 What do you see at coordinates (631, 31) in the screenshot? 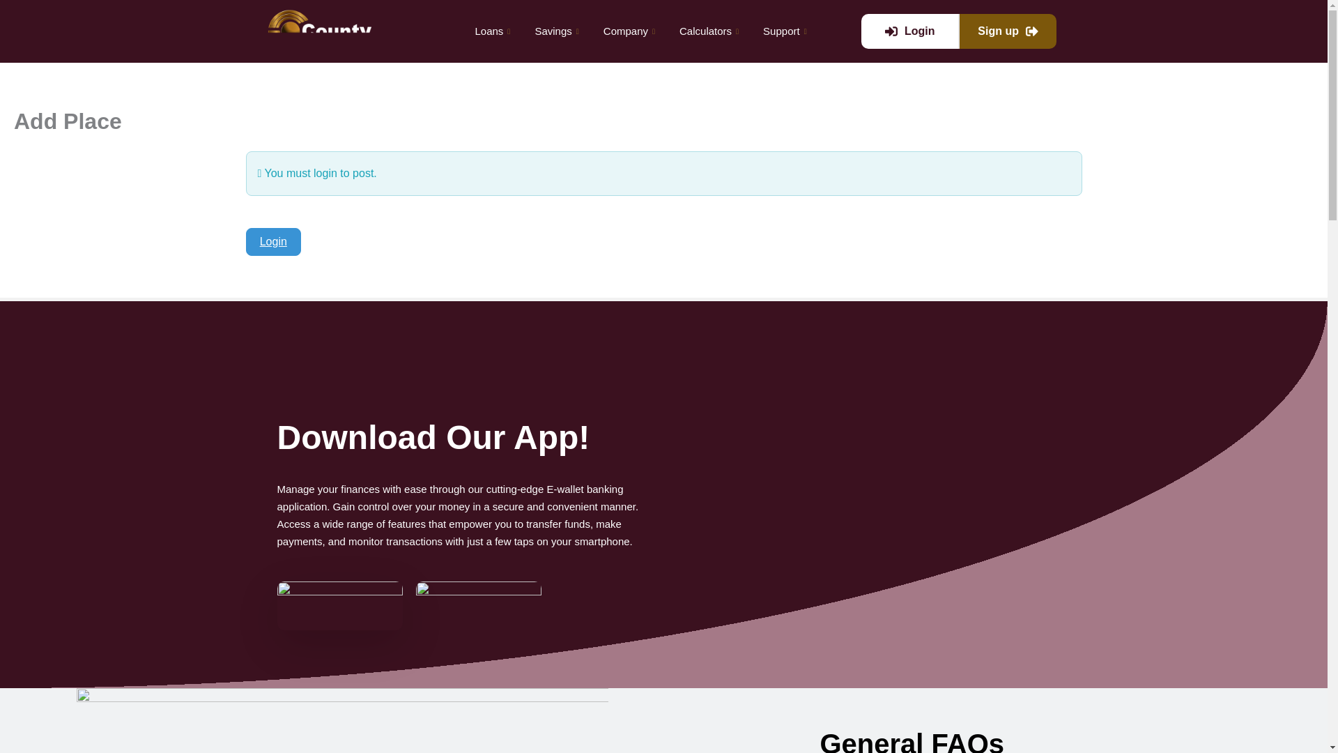
I see `Company` at bounding box center [631, 31].